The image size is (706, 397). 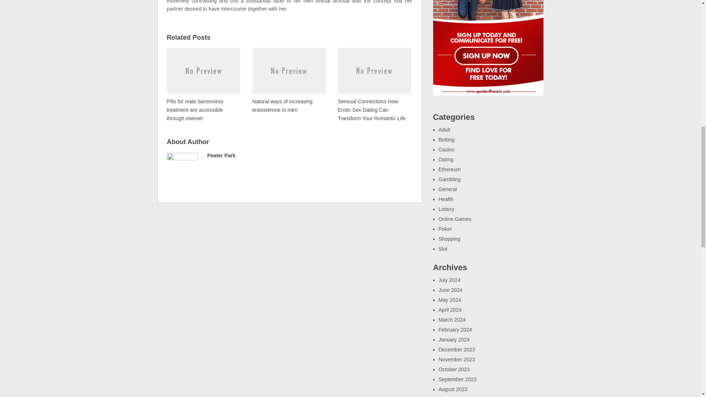 I want to click on General, so click(x=448, y=189).